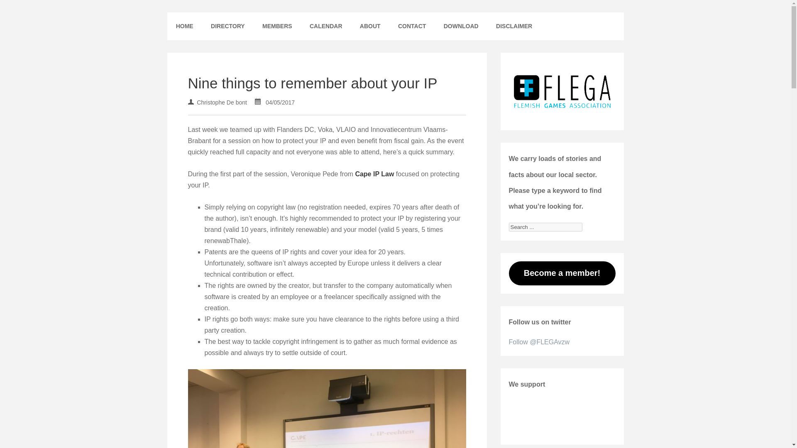 This screenshot has height=448, width=797. What do you see at coordinates (227, 27) in the screenshot?
I see `DIRECTORY` at bounding box center [227, 27].